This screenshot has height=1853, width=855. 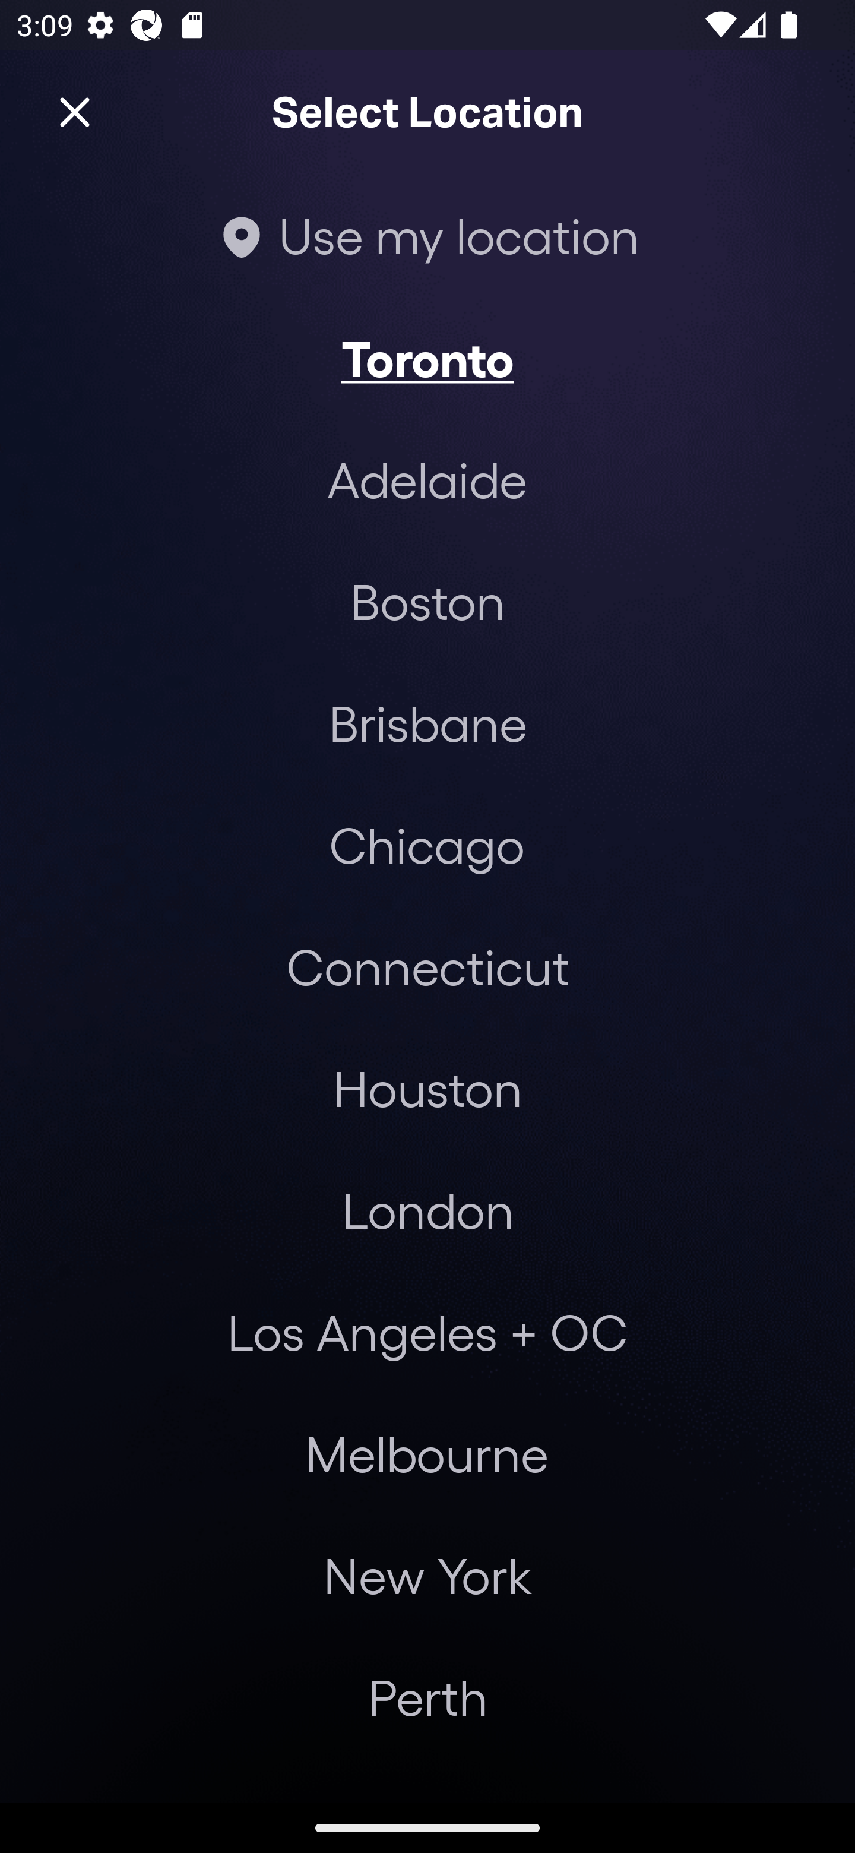 What do you see at coordinates (427, 722) in the screenshot?
I see `Brisbane` at bounding box center [427, 722].